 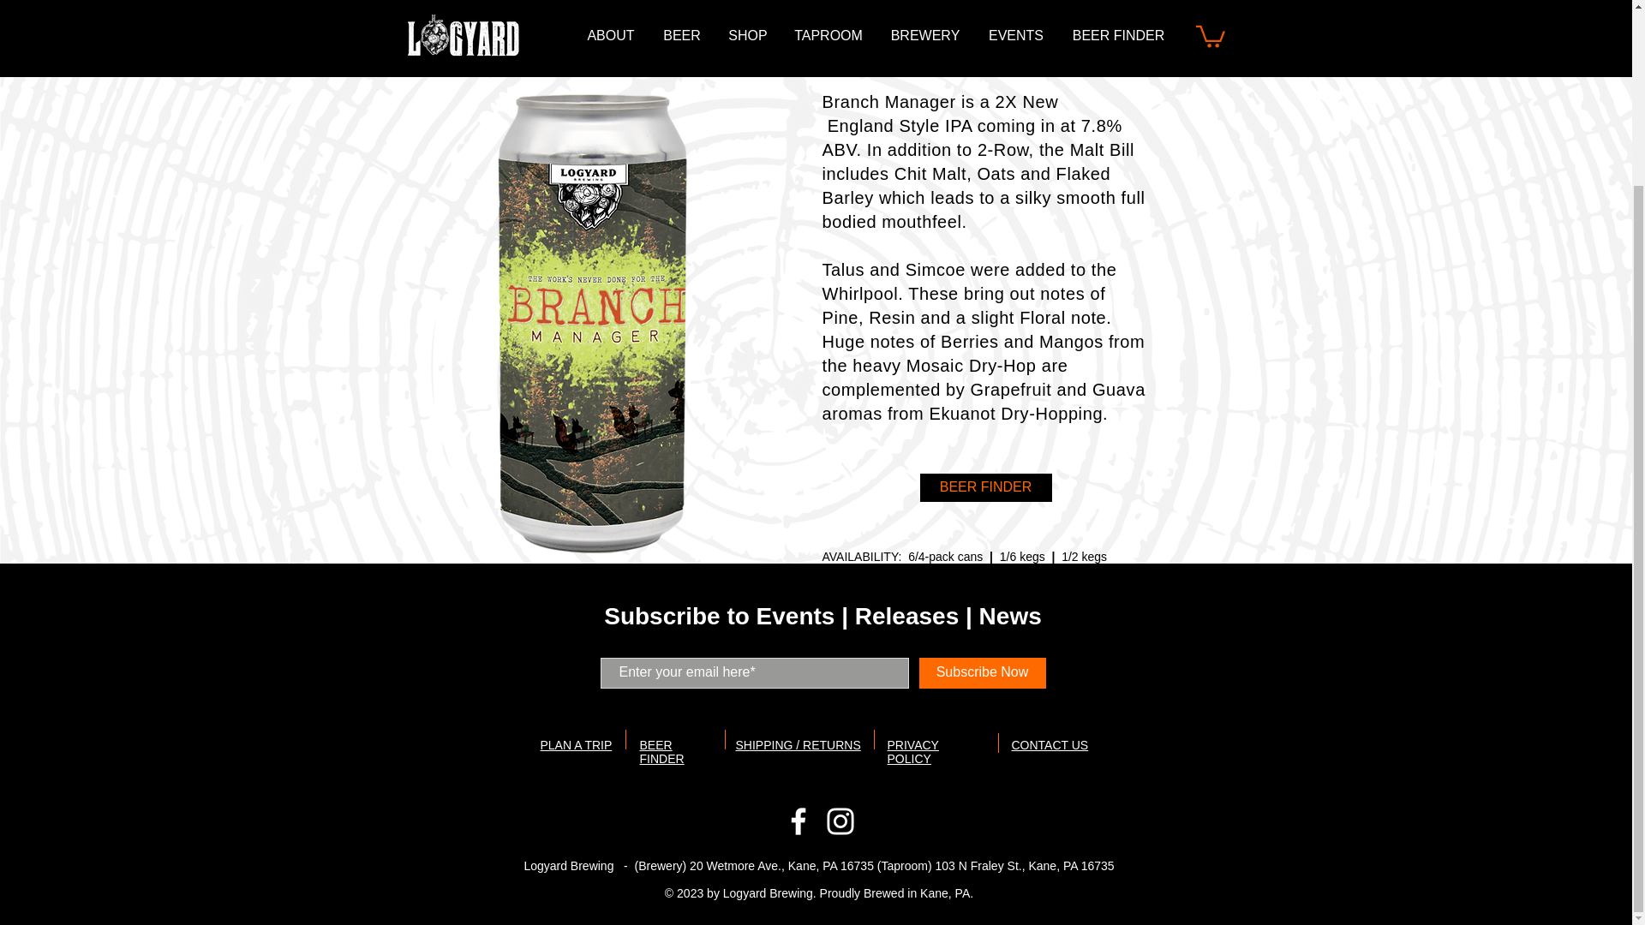 I want to click on BEER FINDER, so click(x=985, y=487).